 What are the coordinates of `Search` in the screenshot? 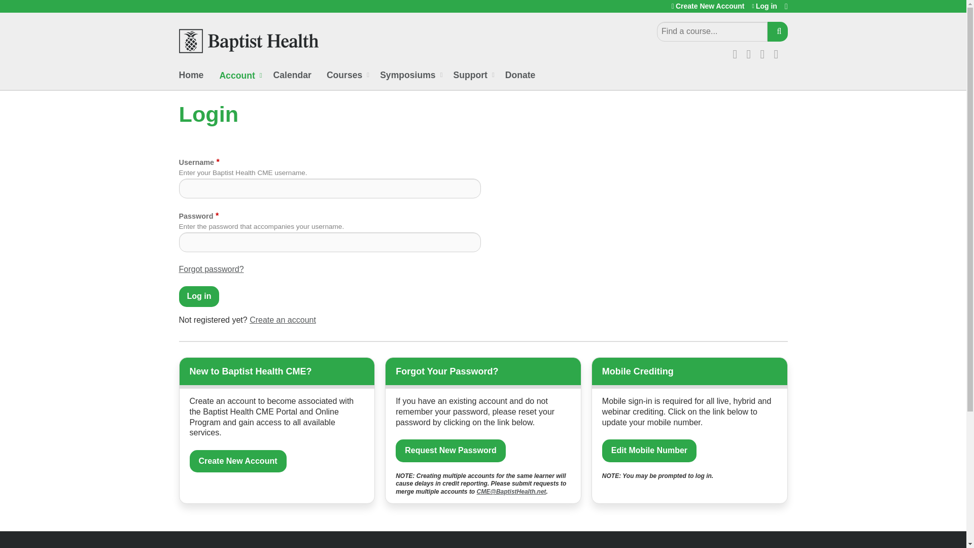 It's located at (777, 31).